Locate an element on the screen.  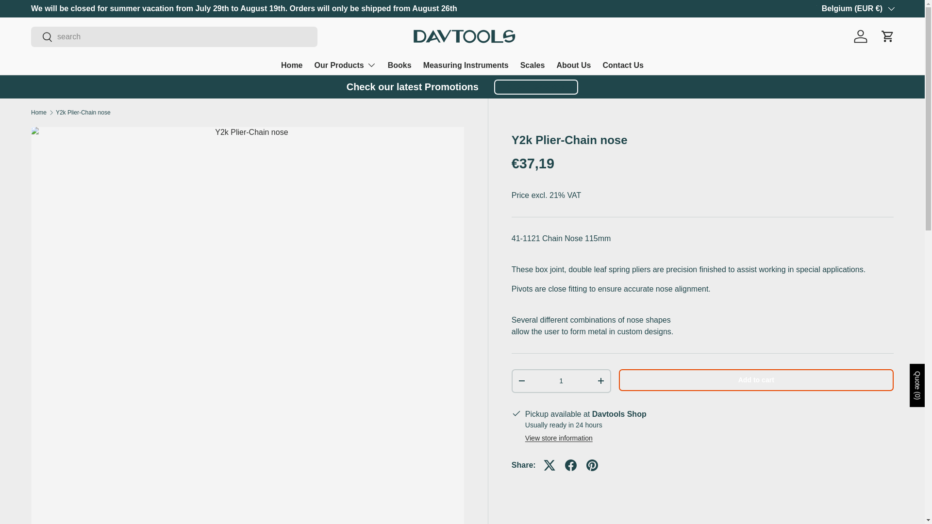
1 is located at coordinates (561, 380).